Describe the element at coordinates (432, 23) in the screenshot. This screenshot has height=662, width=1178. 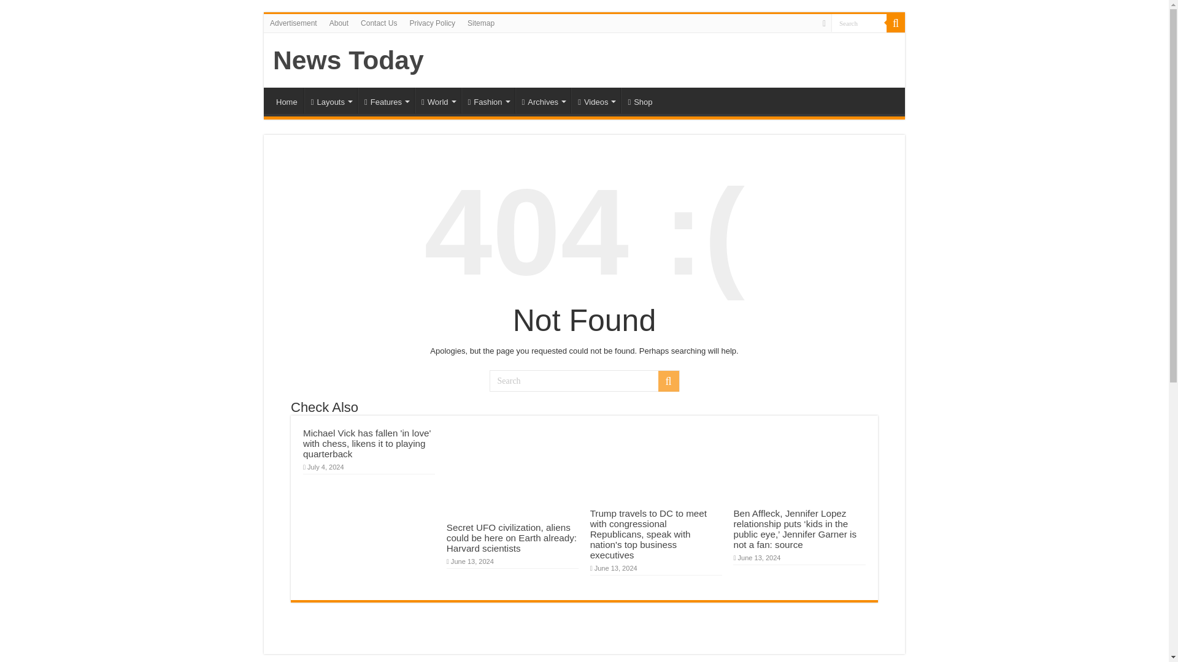
I see `Privacy Policy` at that location.